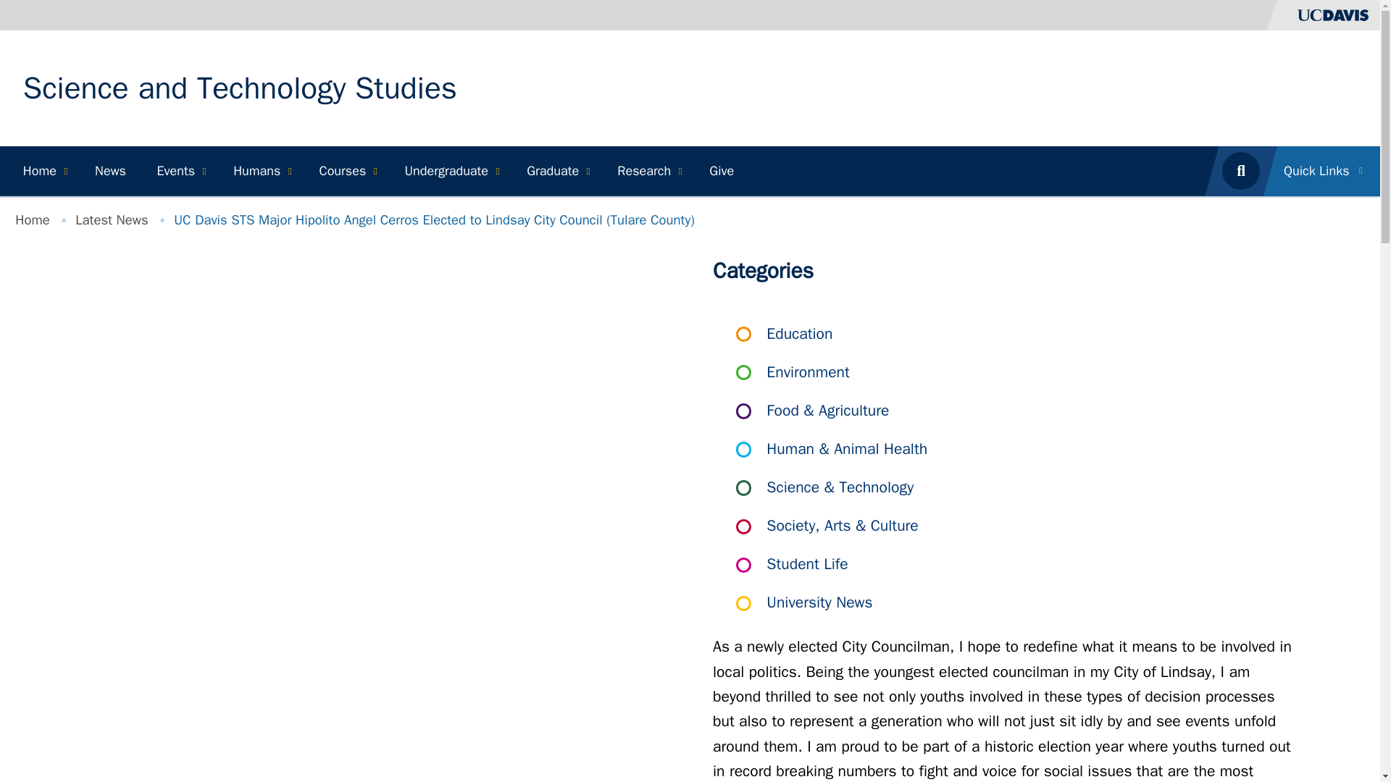 This screenshot has width=1391, height=782. What do you see at coordinates (241, 88) in the screenshot?
I see `Science and Technology Studies` at bounding box center [241, 88].